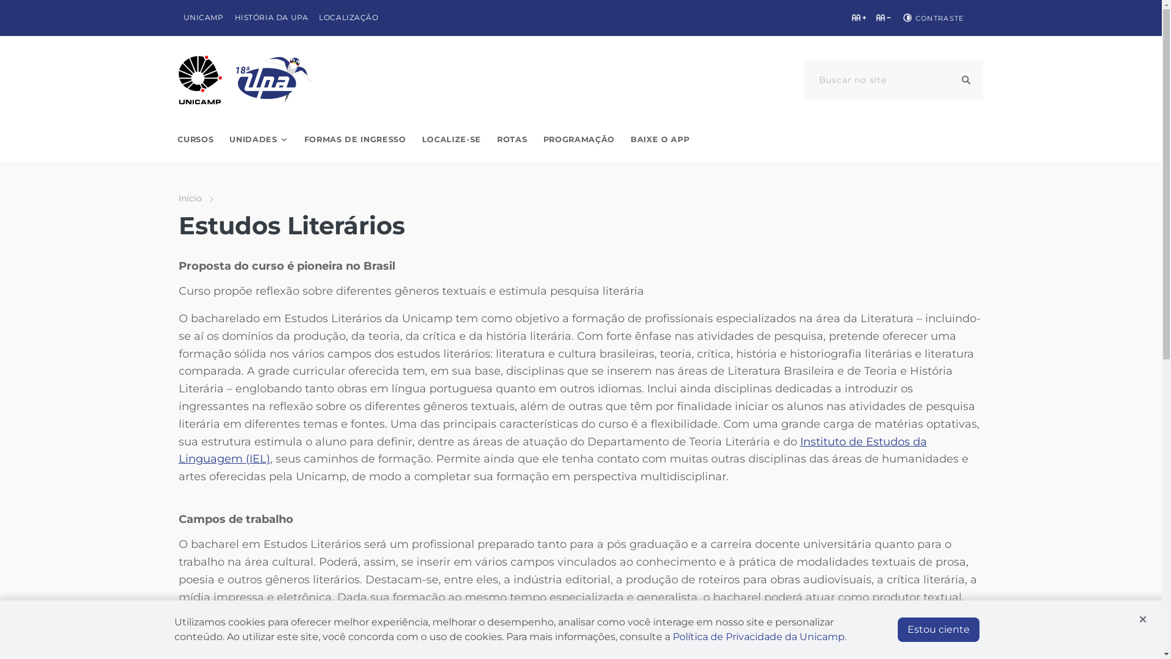  What do you see at coordinates (883, 18) in the screenshot?
I see `Diminuir fonte` at bounding box center [883, 18].